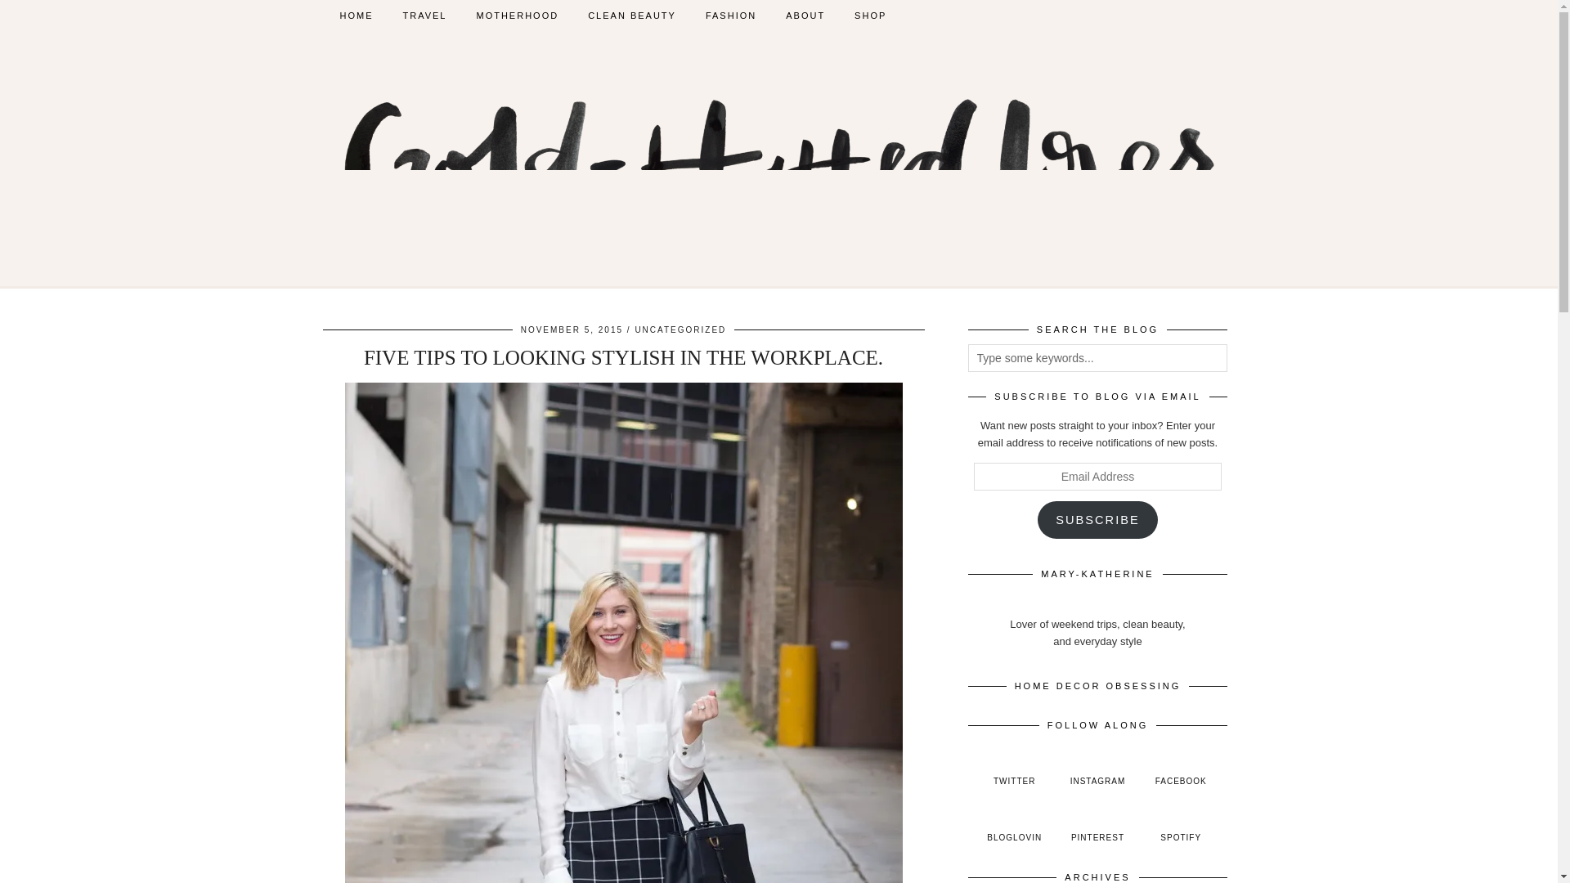  Describe the element at coordinates (631, 15) in the screenshot. I see `CLEAN BEAUTY` at that location.